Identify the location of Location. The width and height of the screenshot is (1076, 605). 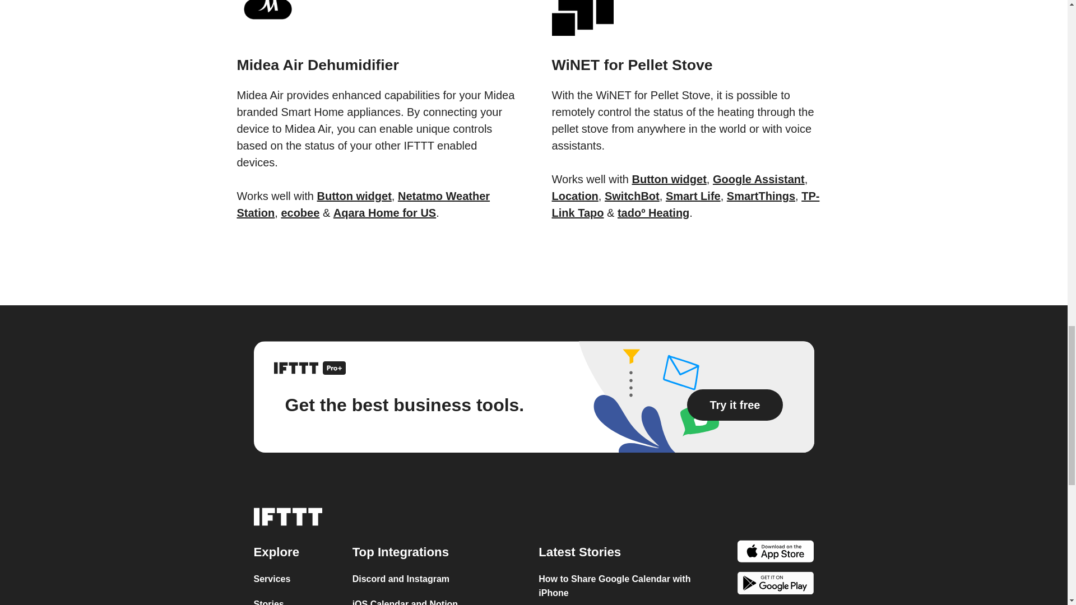
(574, 196).